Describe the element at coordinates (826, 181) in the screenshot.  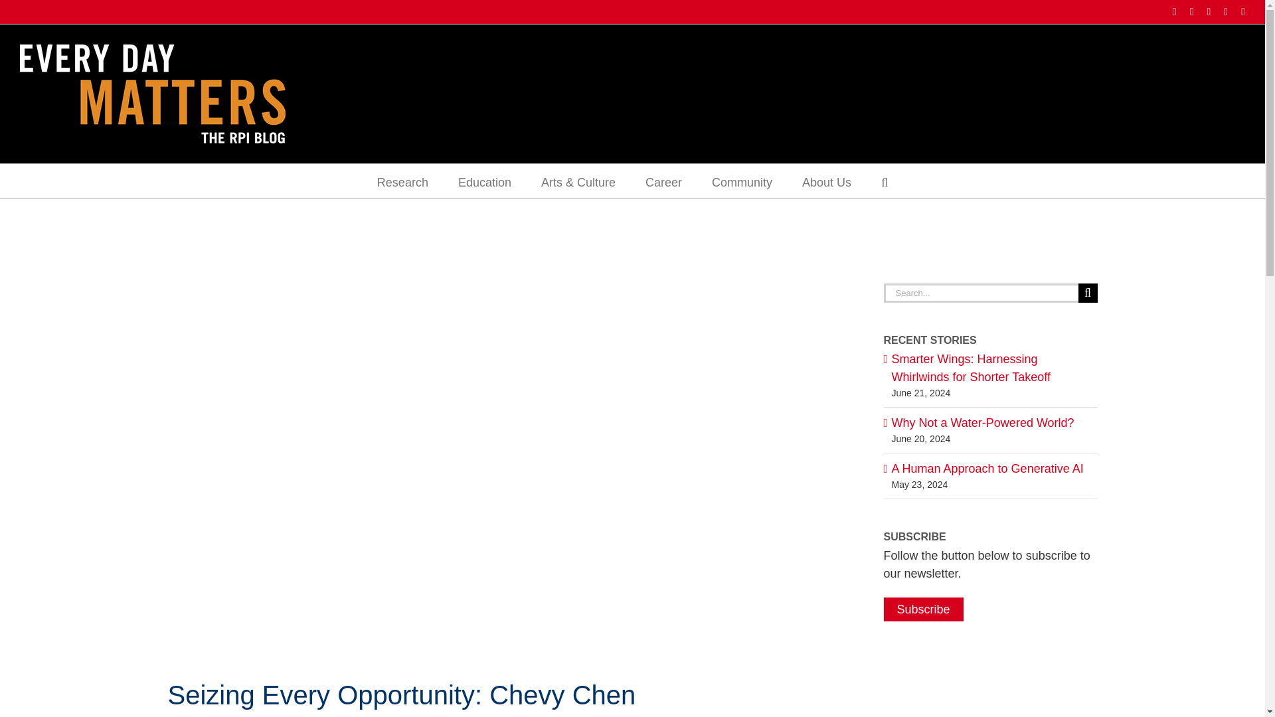
I see `About Us` at that location.